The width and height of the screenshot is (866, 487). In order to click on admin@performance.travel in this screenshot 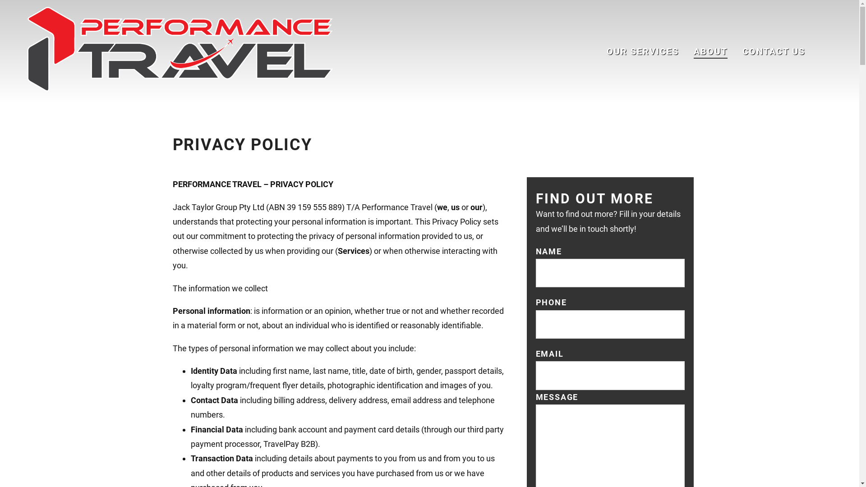, I will do `click(303, 396)`.